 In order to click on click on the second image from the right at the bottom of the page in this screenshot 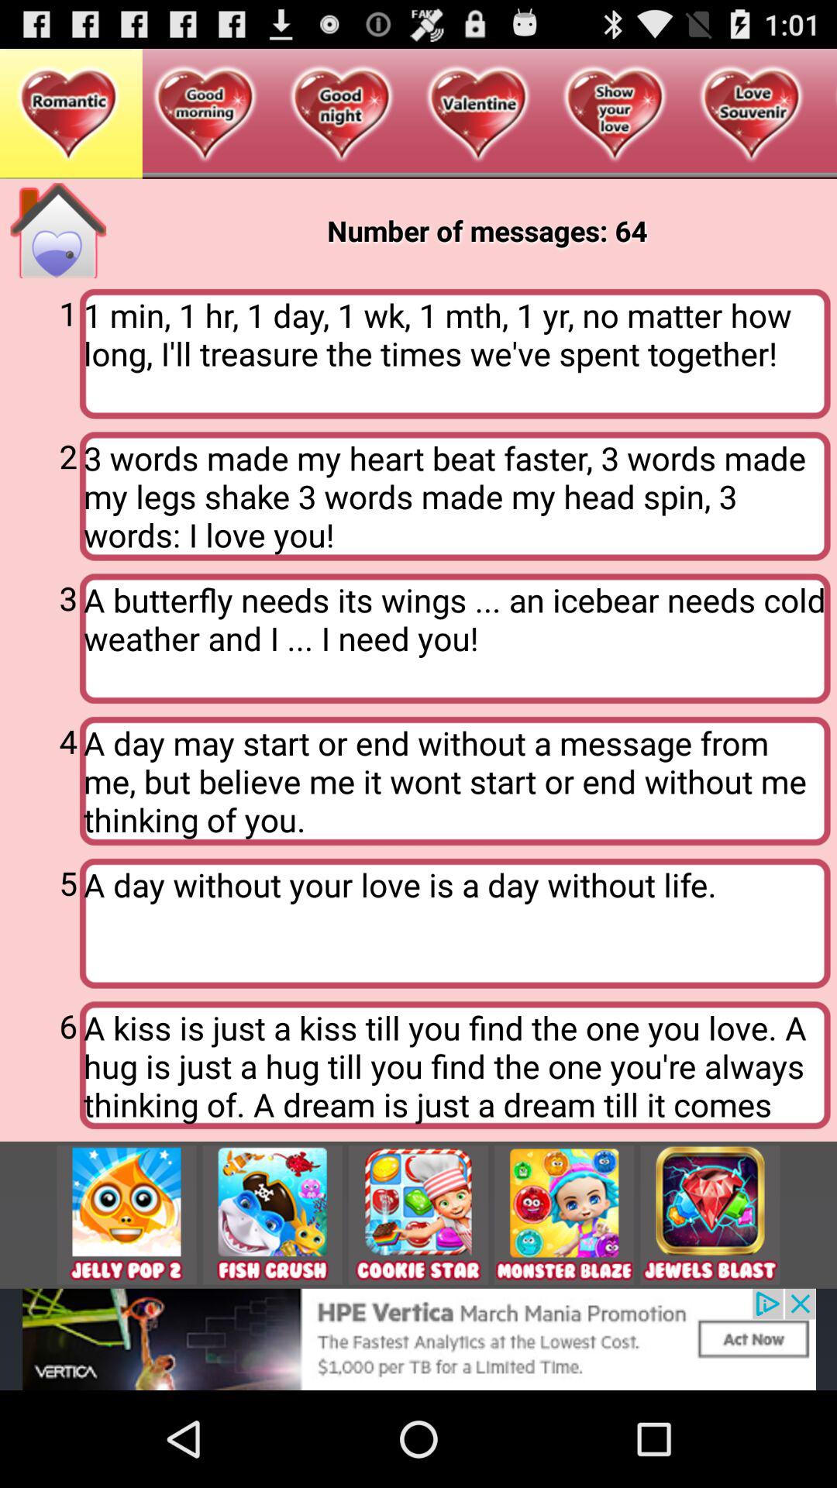, I will do `click(564, 1215)`.